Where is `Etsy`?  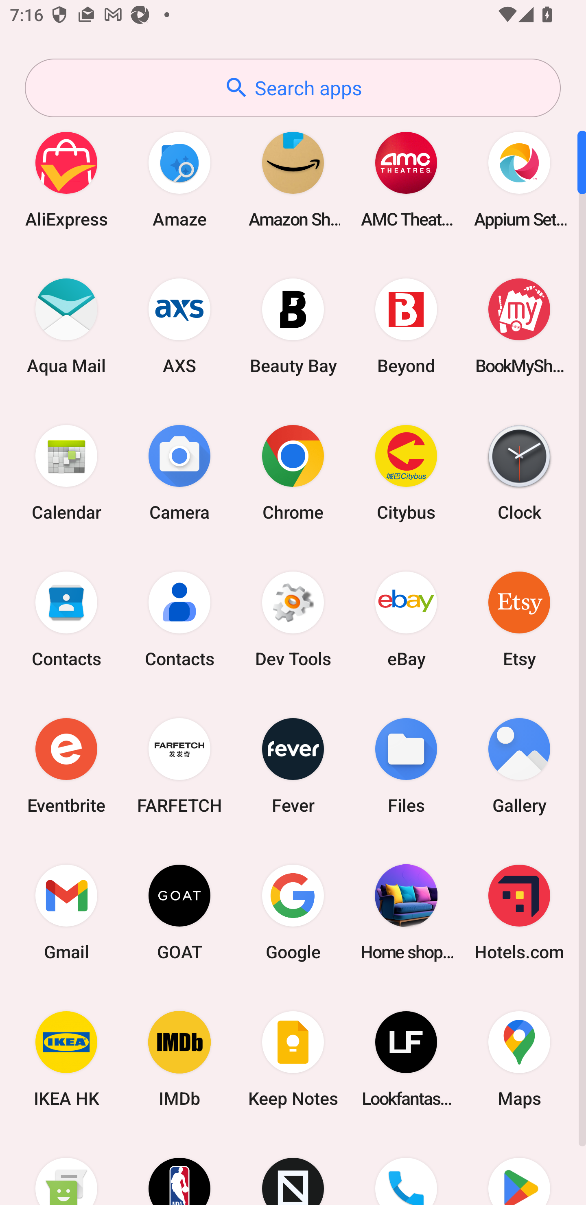 Etsy is located at coordinates (519, 619).